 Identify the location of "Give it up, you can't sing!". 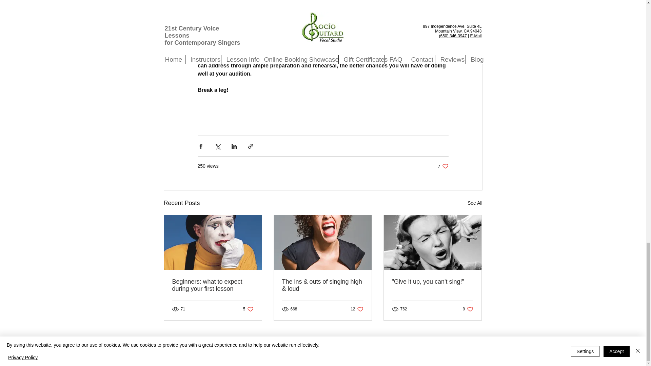
(432, 282).